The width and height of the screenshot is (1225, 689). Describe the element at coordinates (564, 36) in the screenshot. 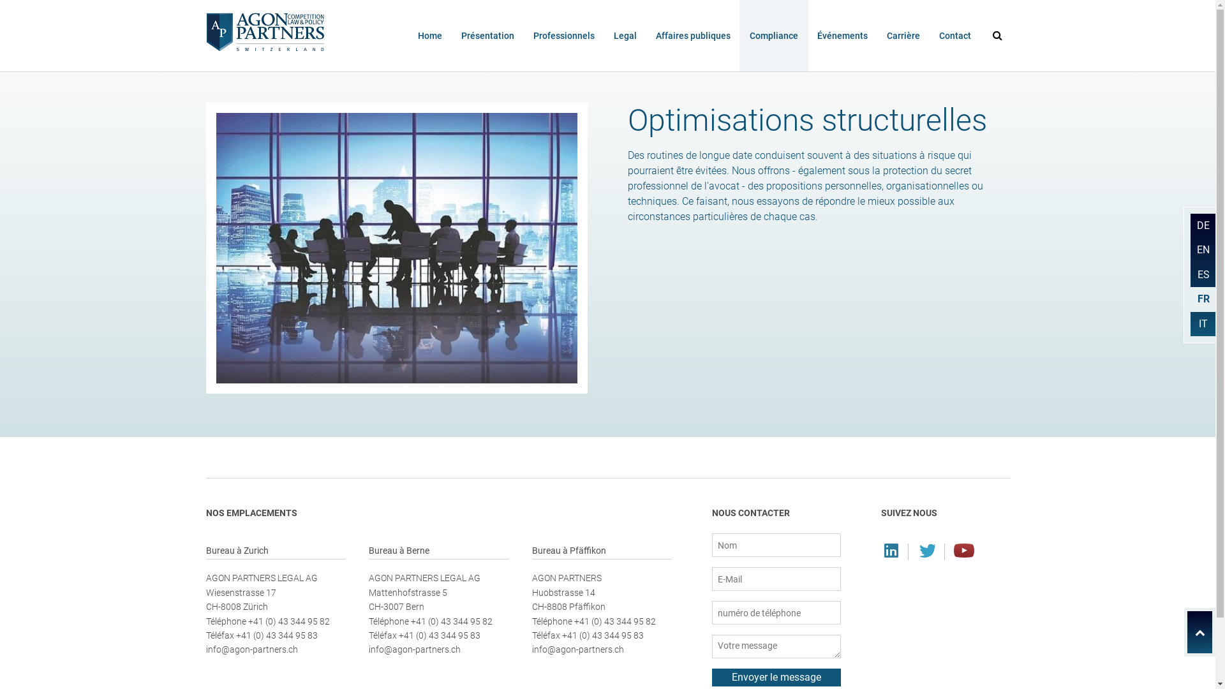

I see `Professionnels` at that location.